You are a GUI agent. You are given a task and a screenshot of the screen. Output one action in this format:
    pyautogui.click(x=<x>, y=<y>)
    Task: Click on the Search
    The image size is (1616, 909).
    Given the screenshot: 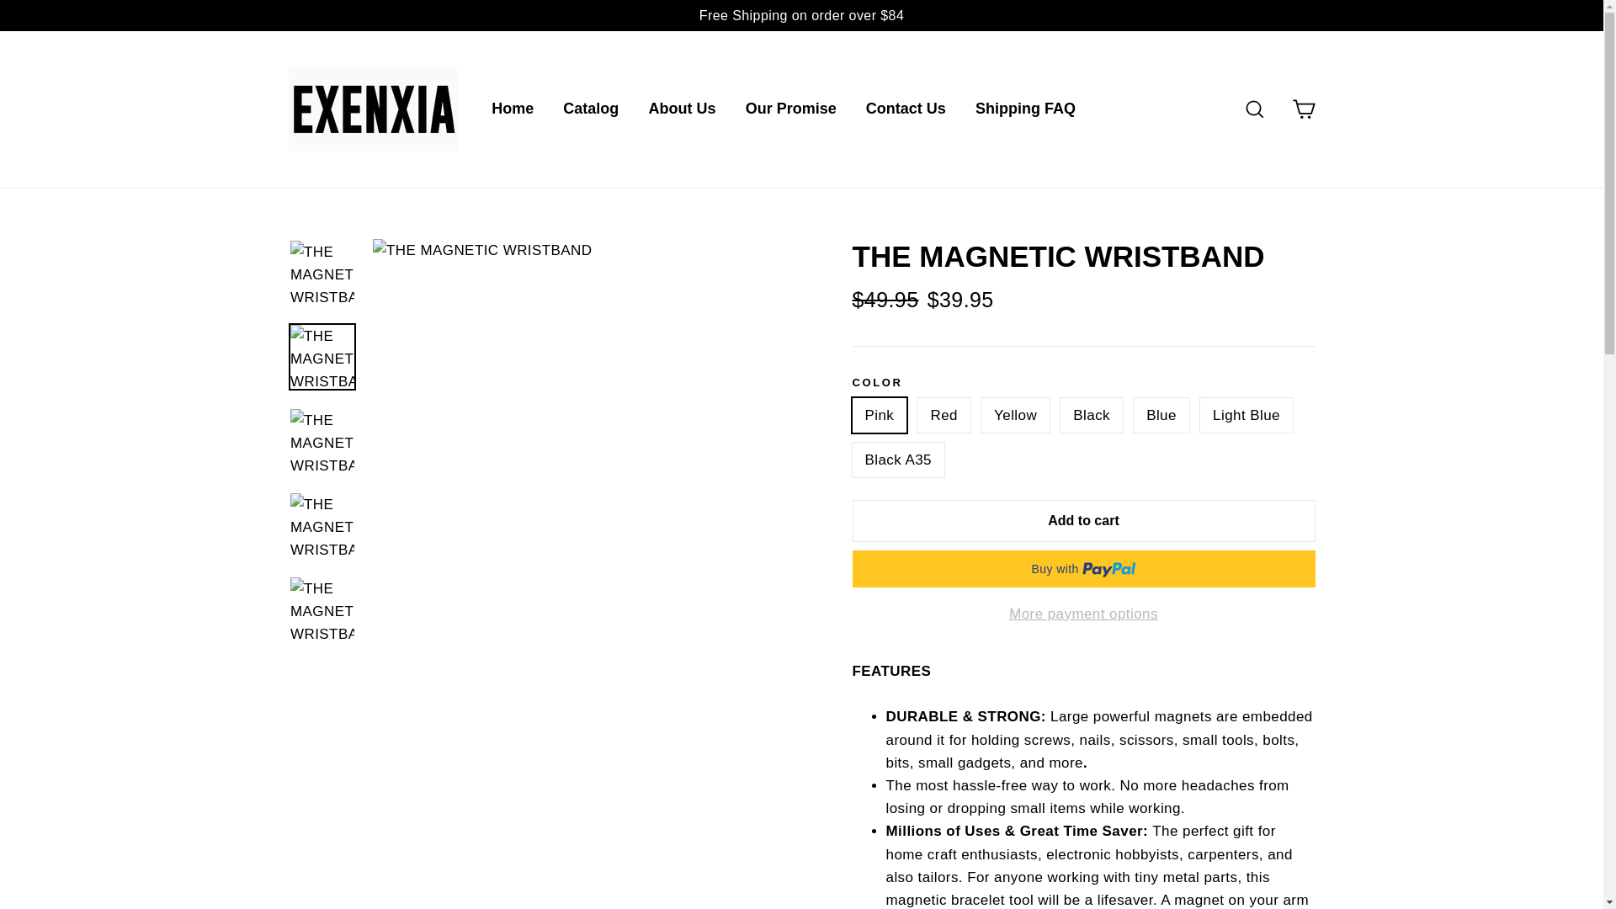 What is the action you would take?
    pyautogui.click(x=1254, y=109)
    